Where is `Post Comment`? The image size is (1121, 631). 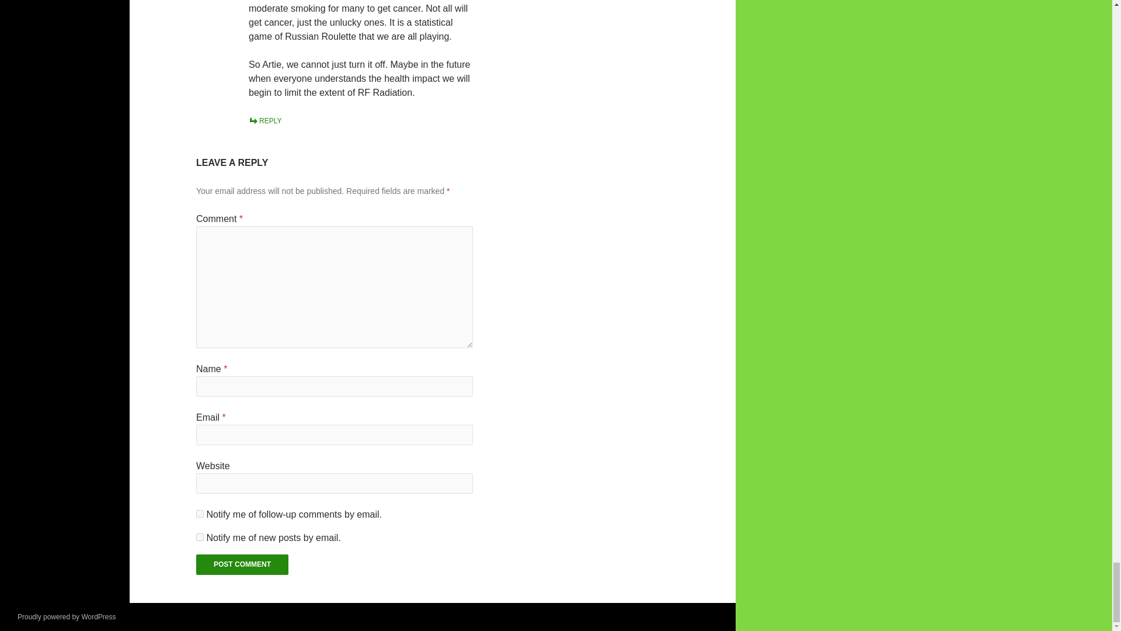
Post Comment is located at coordinates (242, 564).